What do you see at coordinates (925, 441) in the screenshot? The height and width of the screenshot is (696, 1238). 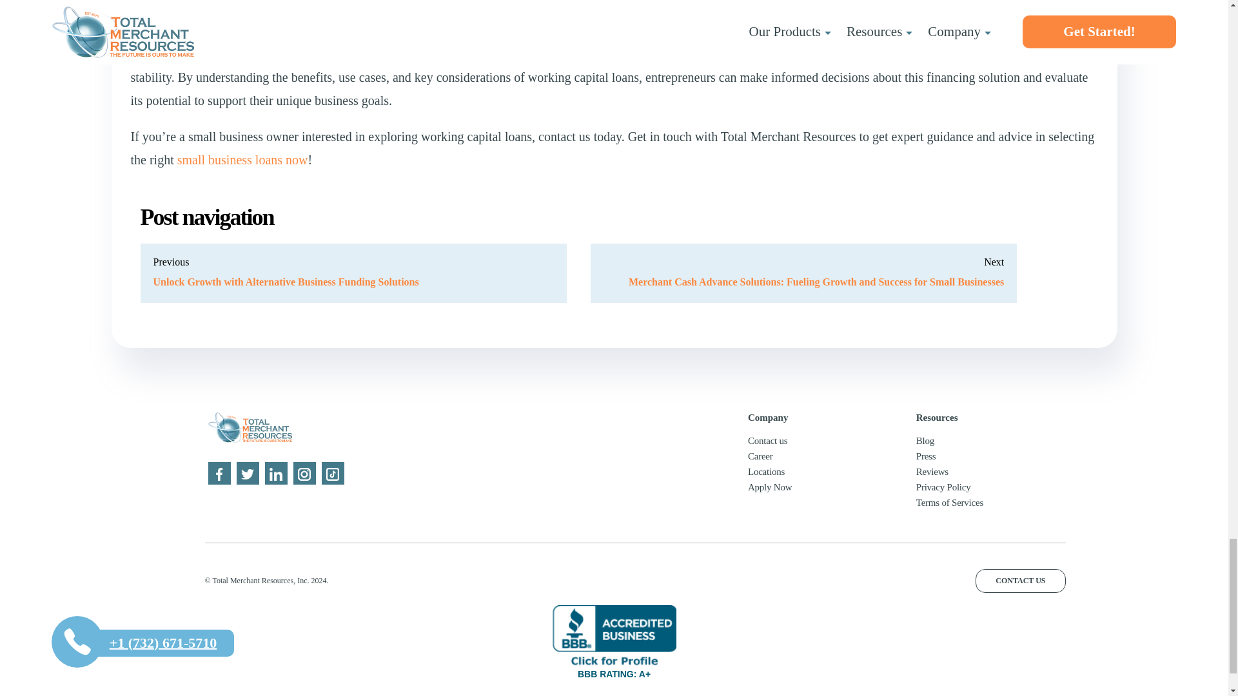 I see `Blog` at bounding box center [925, 441].